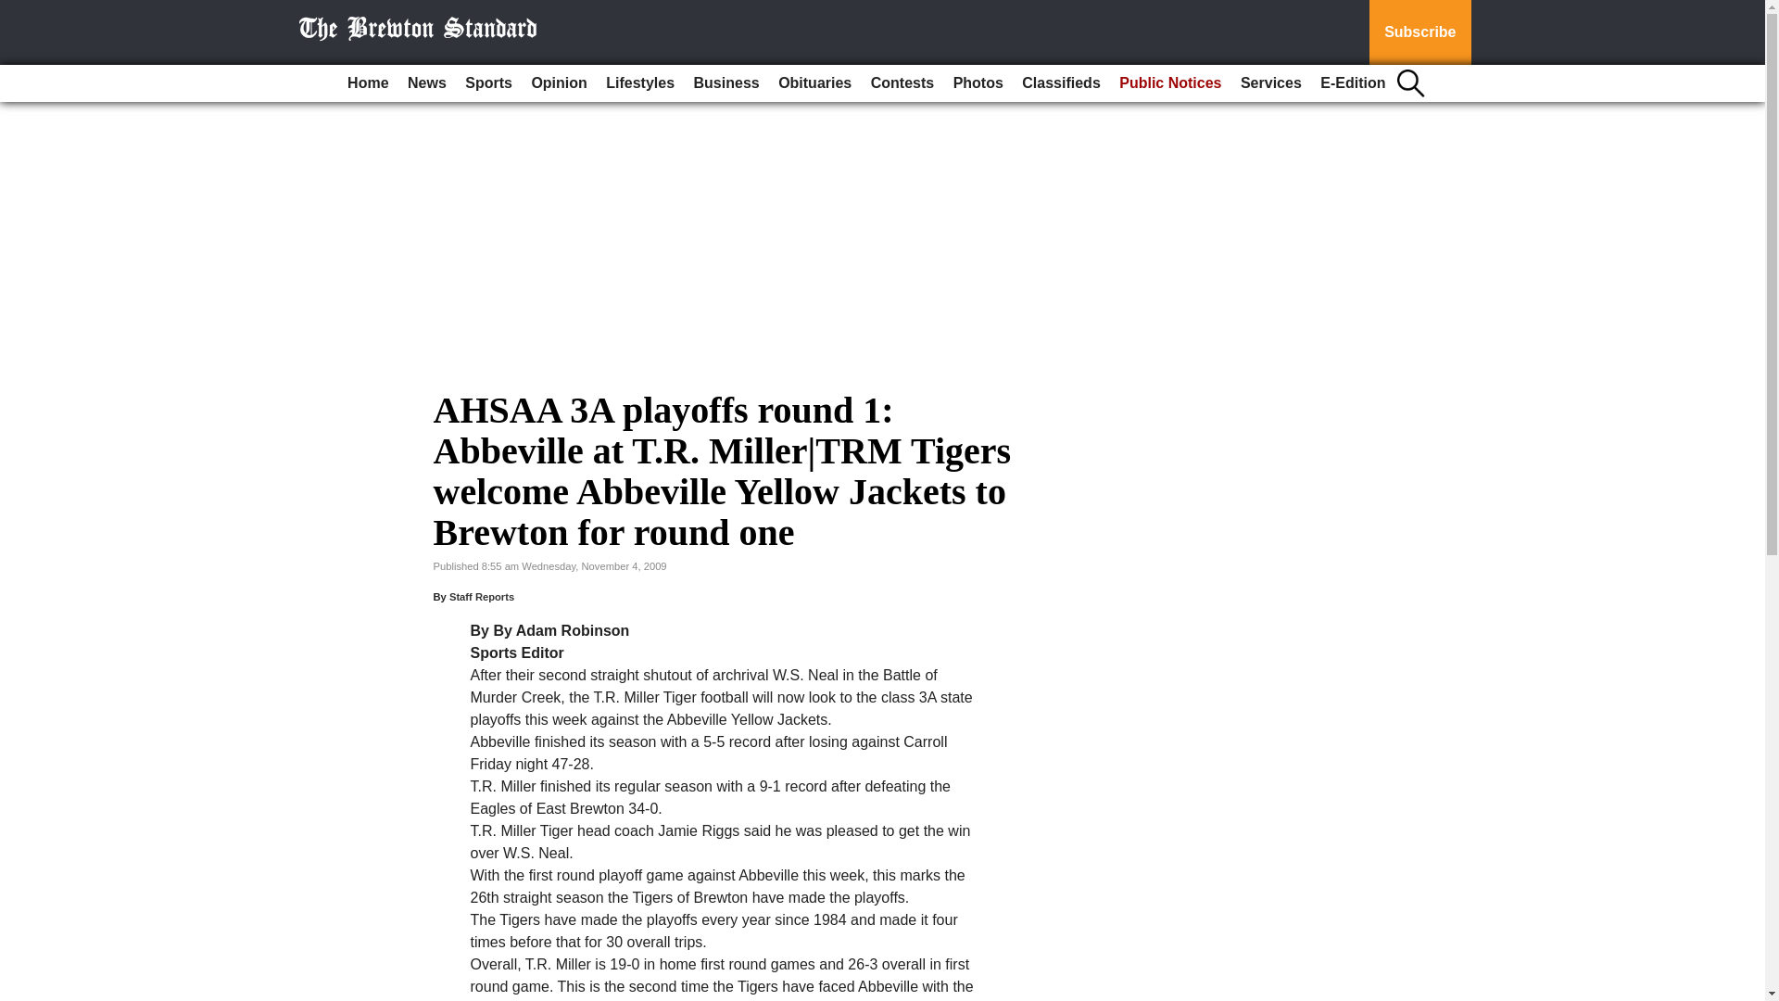 The height and width of the screenshot is (1001, 1779). What do you see at coordinates (978, 83) in the screenshot?
I see `Photos` at bounding box center [978, 83].